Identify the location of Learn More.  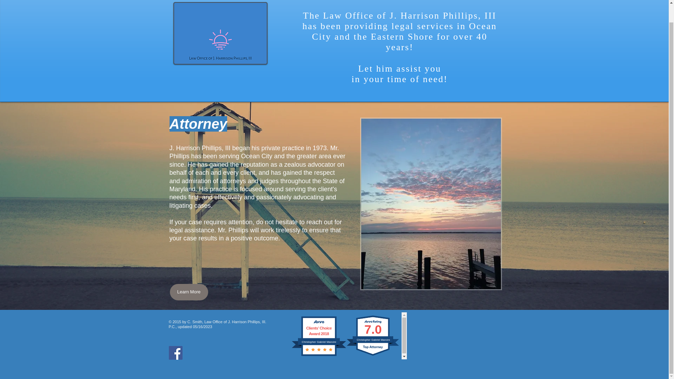
(189, 292).